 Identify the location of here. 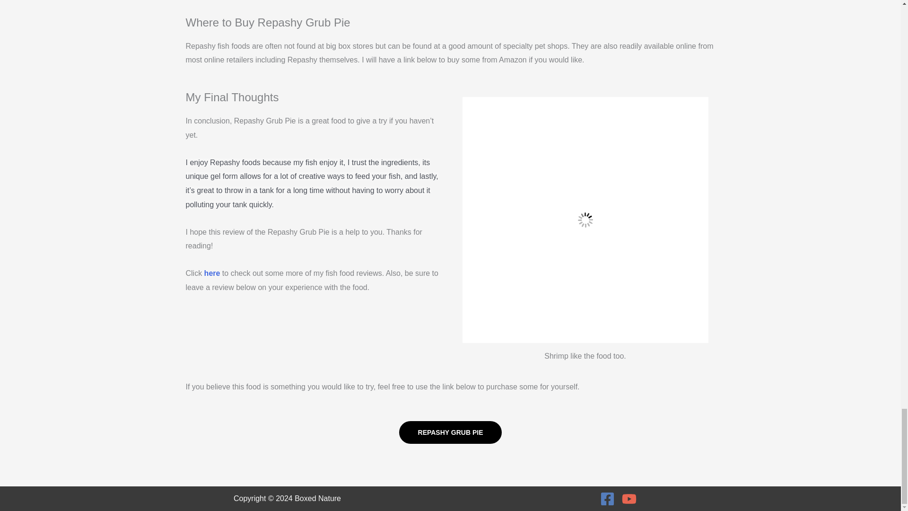
(212, 273).